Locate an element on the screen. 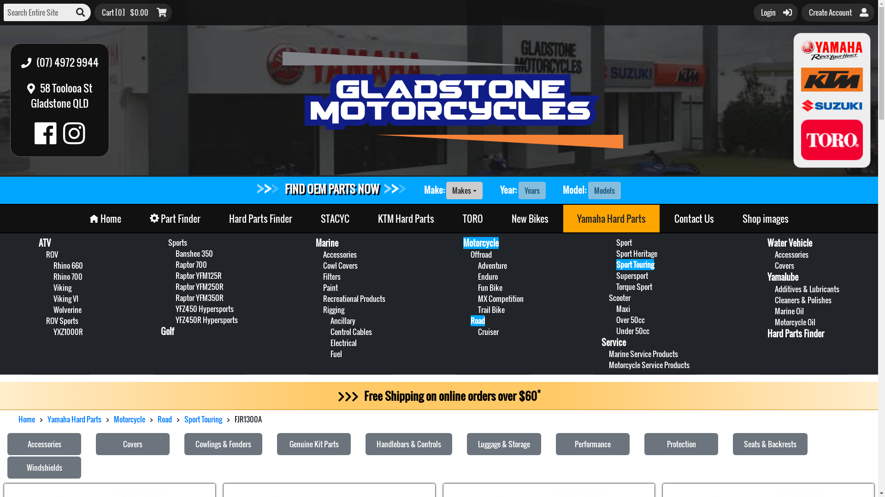  Seats & Backrests is located at coordinates (770, 444).